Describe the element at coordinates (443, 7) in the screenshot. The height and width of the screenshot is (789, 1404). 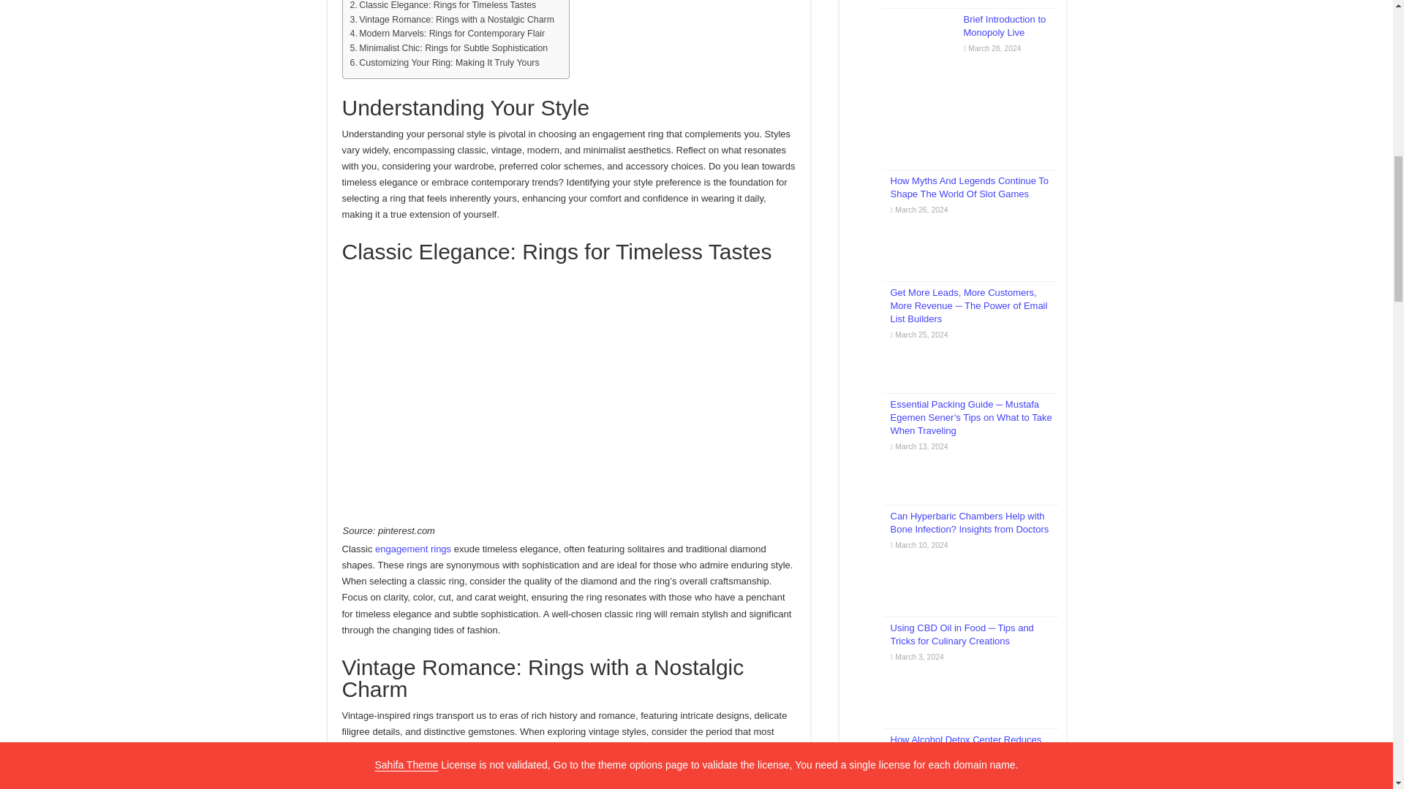
I see `Classic Elegance: Rings for Timeless Tastes` at that location.